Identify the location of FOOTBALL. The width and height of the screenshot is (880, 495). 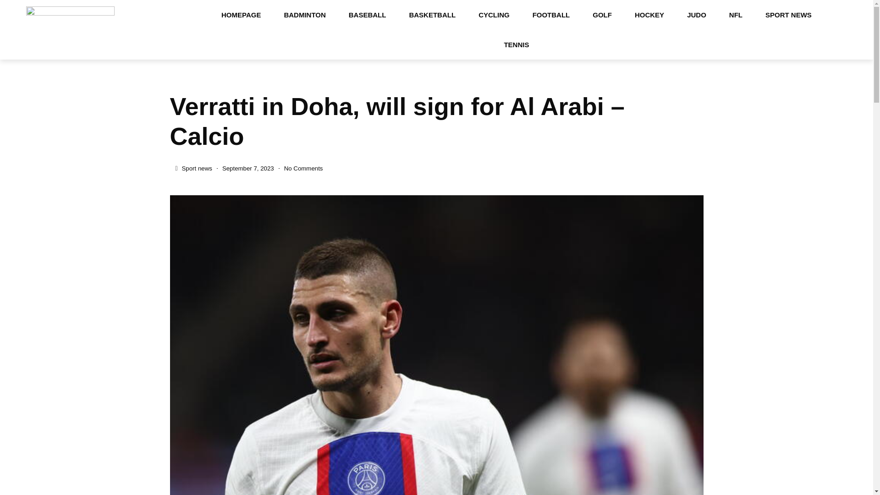
(551, 15).